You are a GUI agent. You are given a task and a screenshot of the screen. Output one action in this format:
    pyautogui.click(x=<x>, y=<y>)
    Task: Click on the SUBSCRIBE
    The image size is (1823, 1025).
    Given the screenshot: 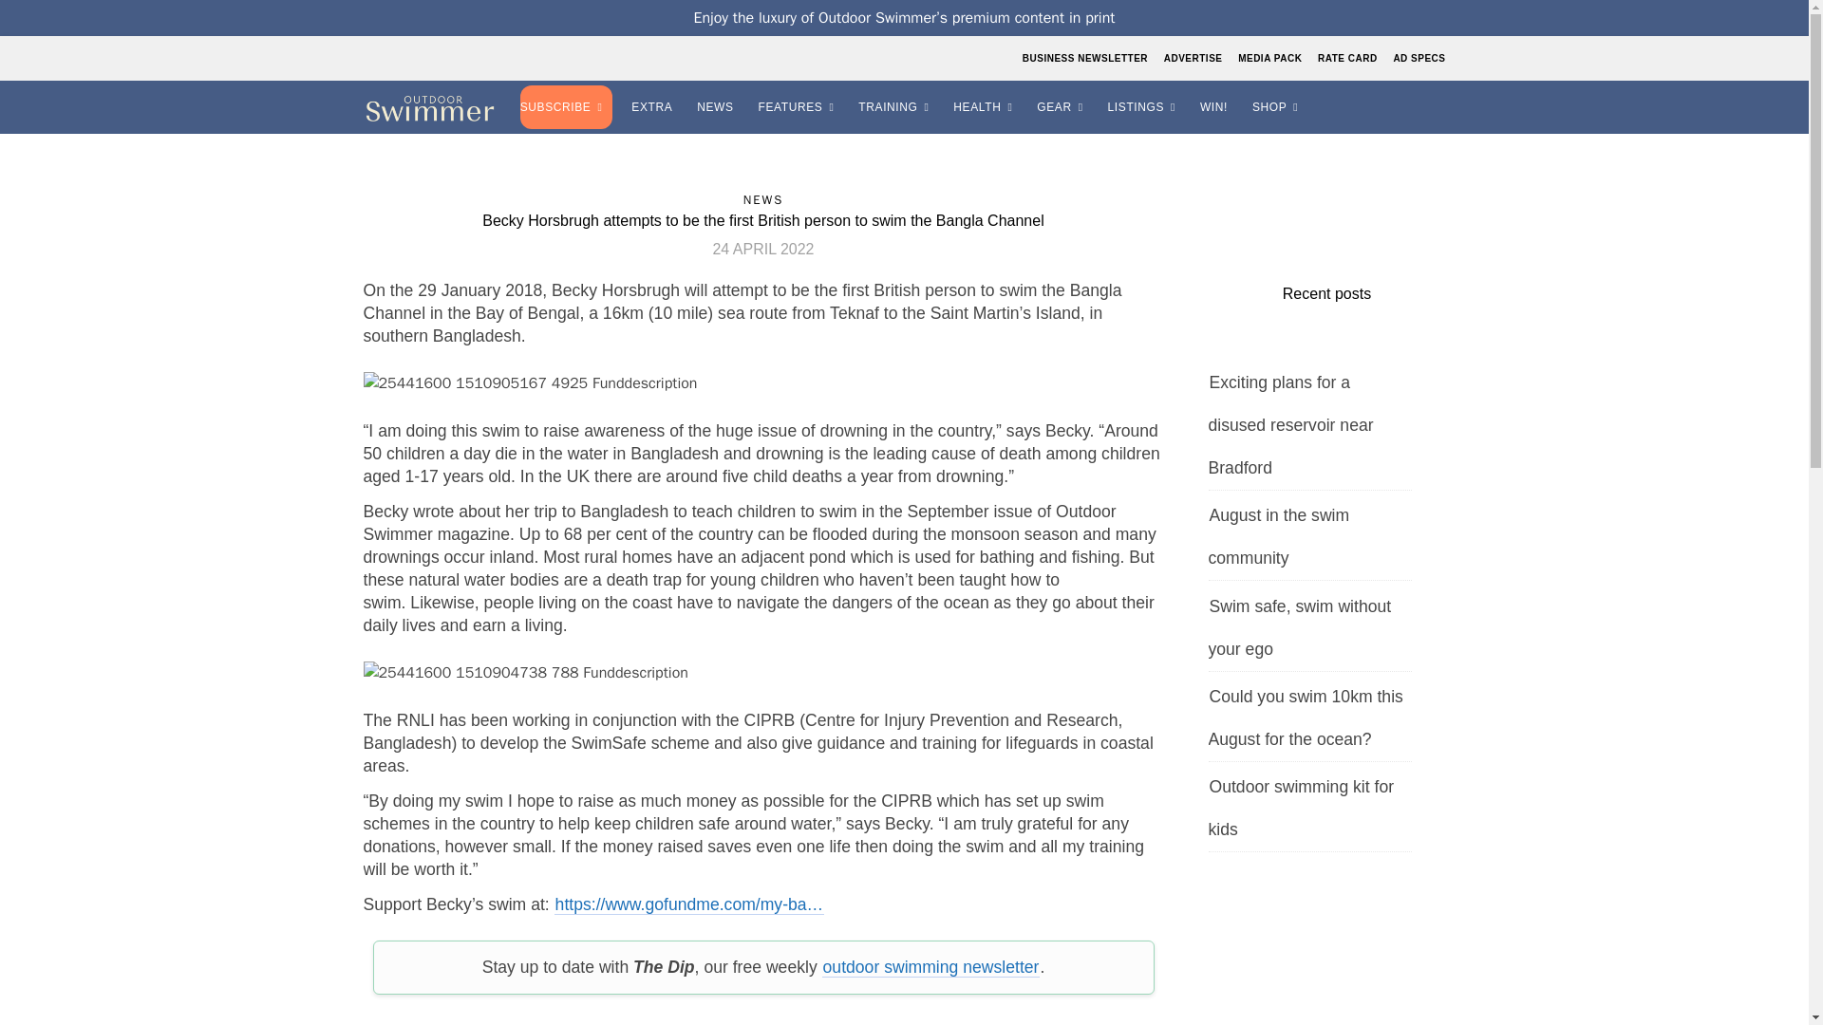 What is the action you would take?
    pyautogui.click(x=568, y=107)
    